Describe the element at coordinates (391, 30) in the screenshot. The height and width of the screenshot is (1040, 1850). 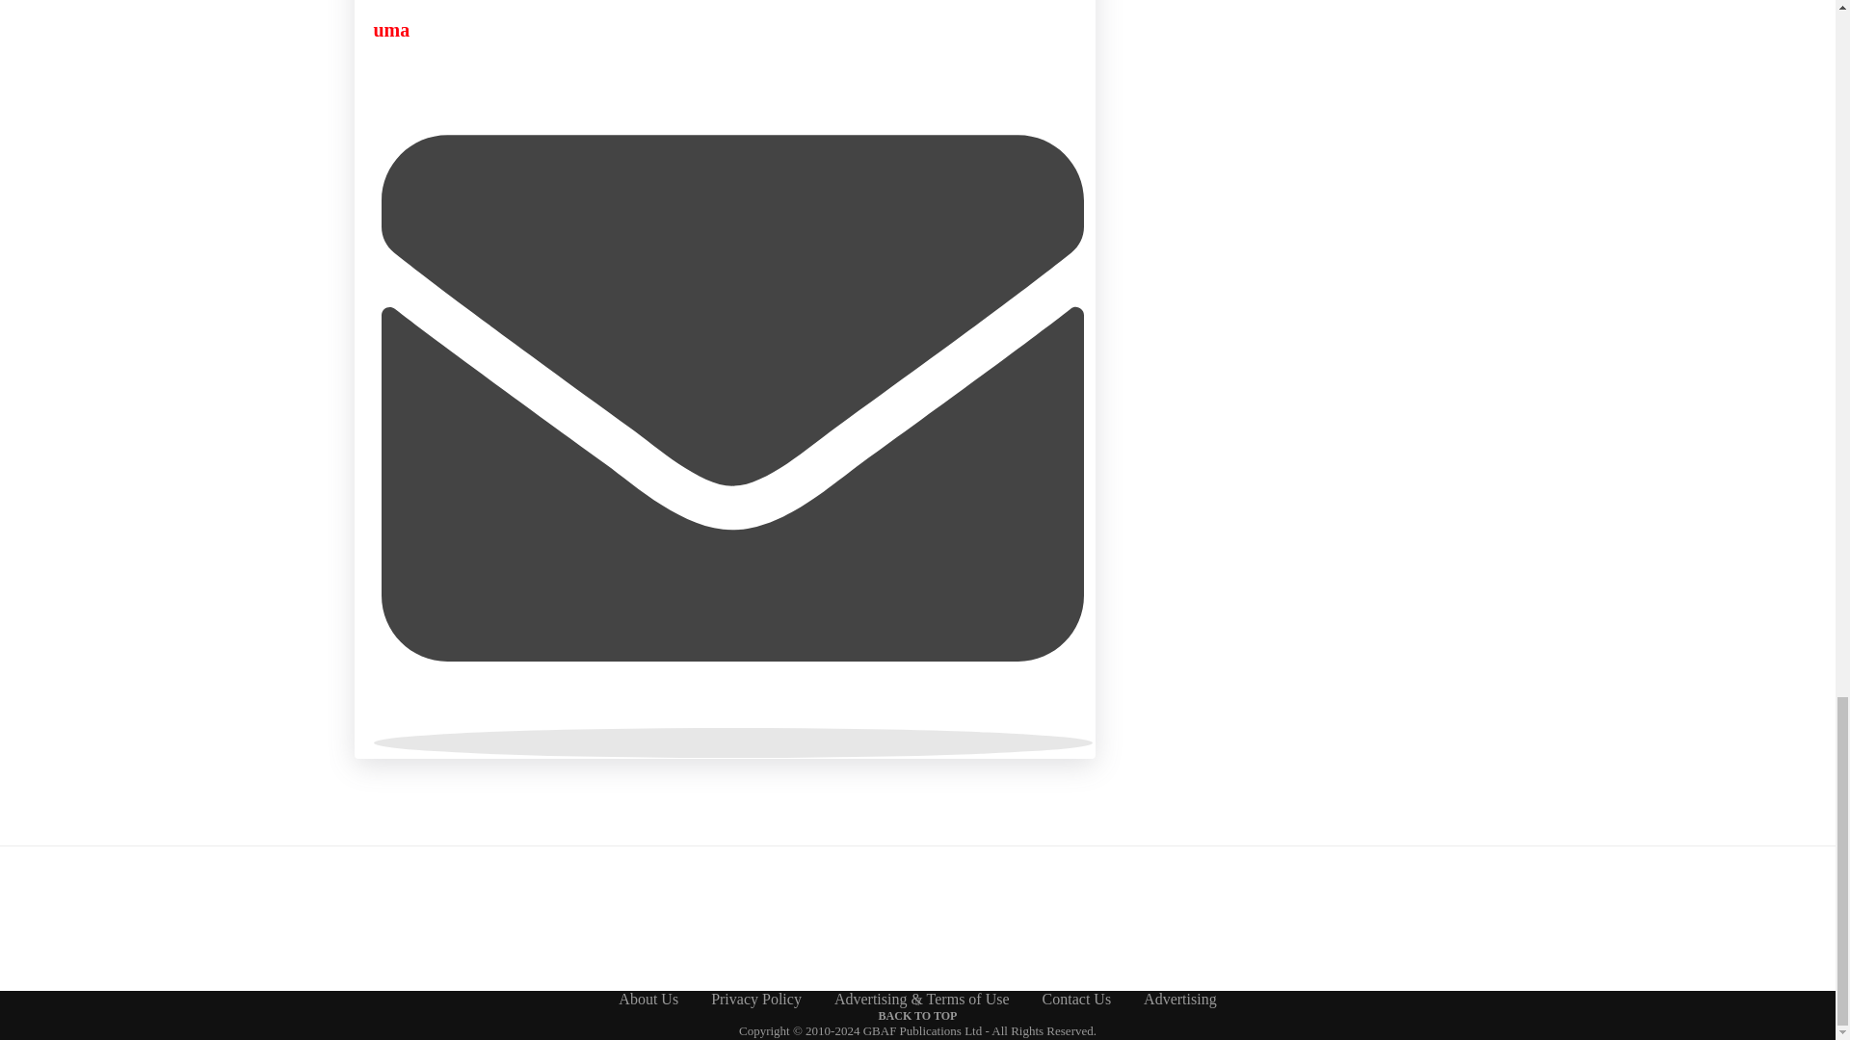
I see `uma` at that location.